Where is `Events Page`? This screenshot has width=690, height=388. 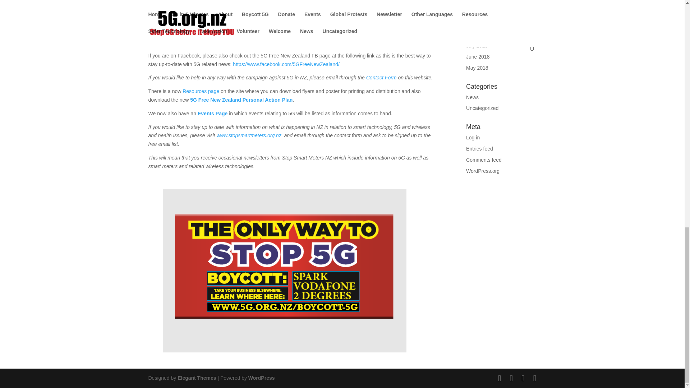 Events Page is located at coordinates (212, 114).